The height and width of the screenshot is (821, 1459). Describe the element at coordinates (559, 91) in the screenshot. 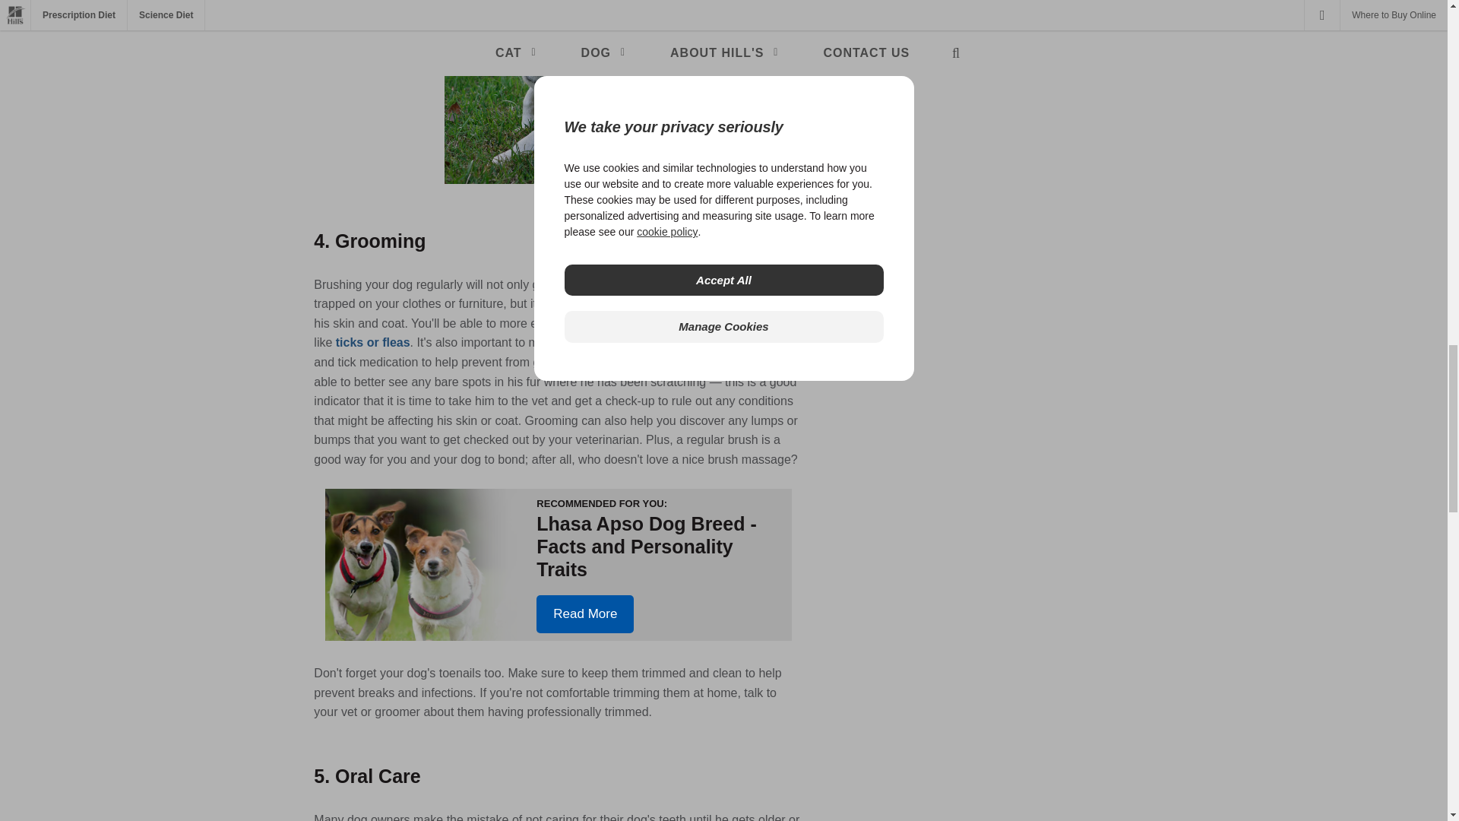

I see `siberian-husky-scratching` at that location.